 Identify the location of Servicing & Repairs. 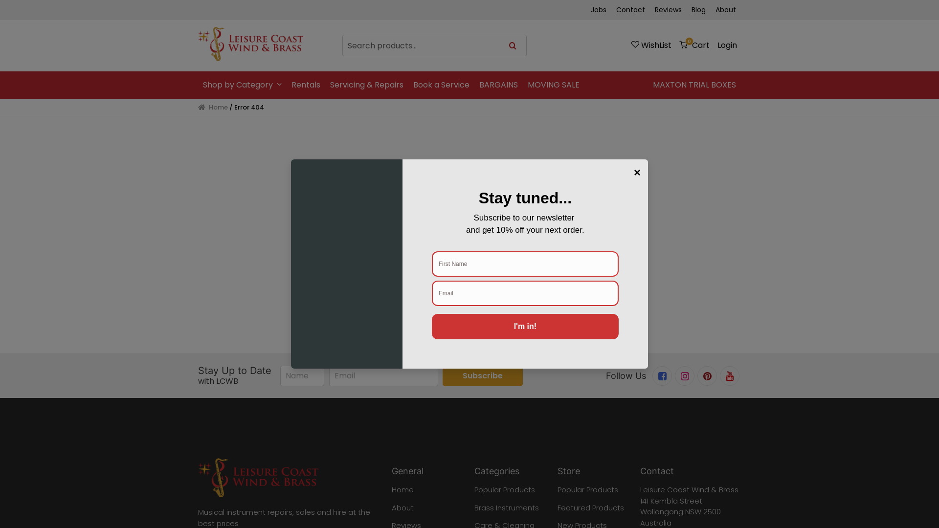
(367, 85).